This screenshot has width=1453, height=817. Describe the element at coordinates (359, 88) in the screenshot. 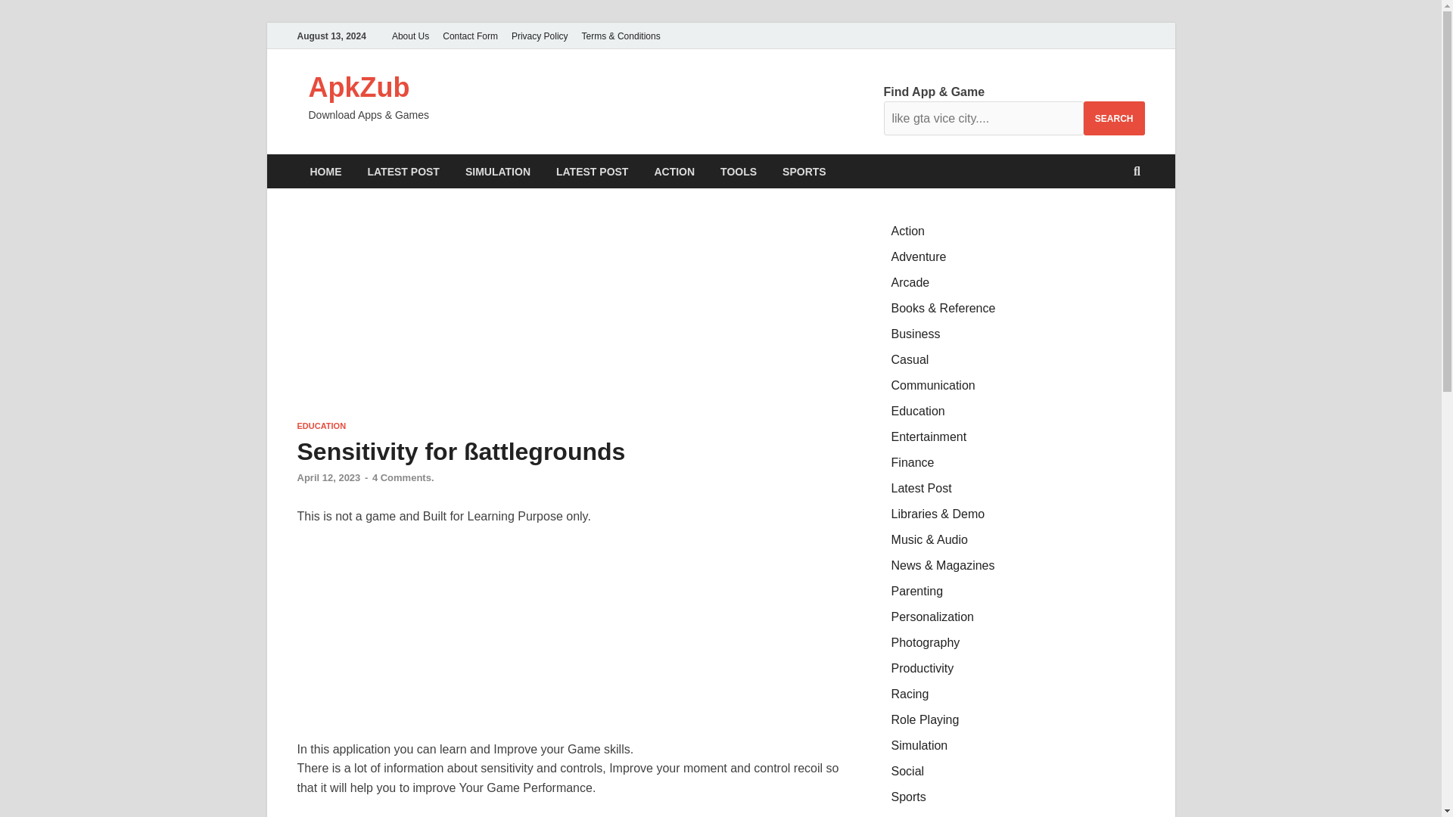

I see `ApkZub` at that location.